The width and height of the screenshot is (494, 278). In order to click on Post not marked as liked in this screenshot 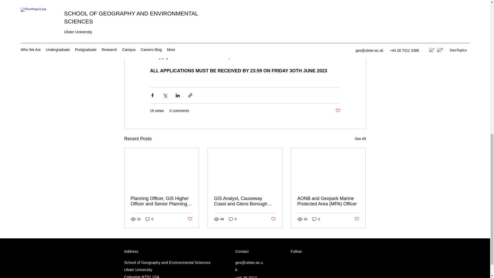, I will do `click(357, 219)`.